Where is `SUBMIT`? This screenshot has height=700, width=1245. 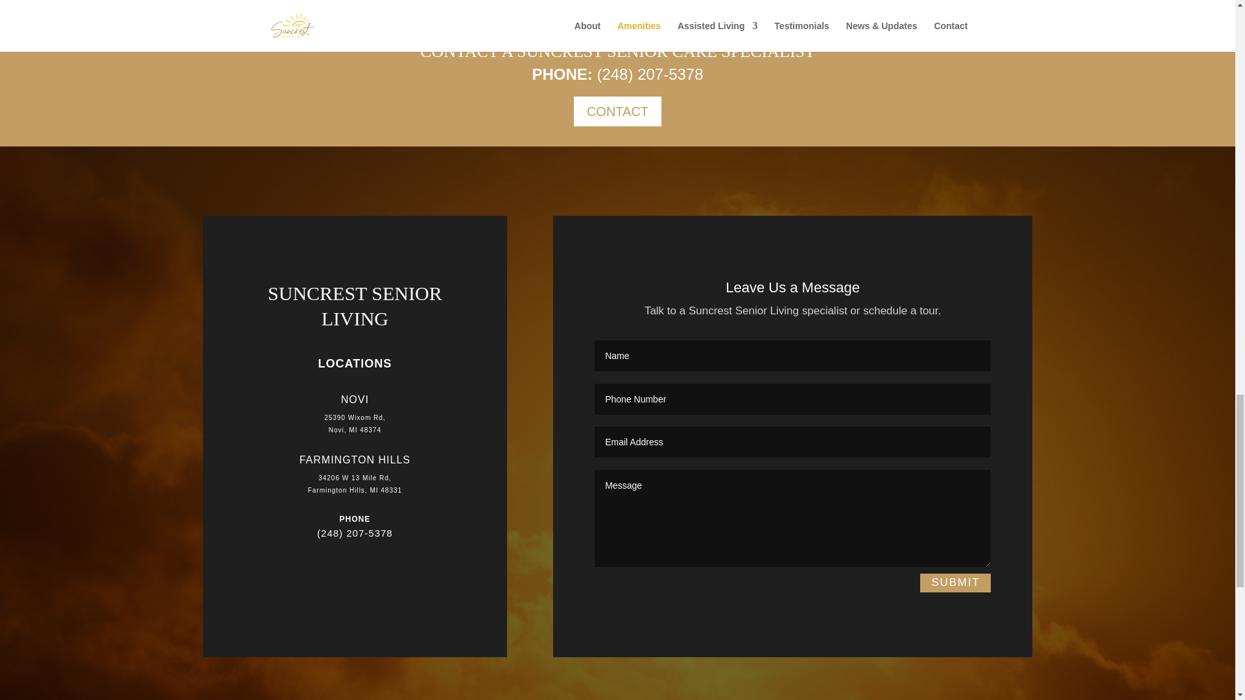
SUBMIT is located at coordinates (955, 582).